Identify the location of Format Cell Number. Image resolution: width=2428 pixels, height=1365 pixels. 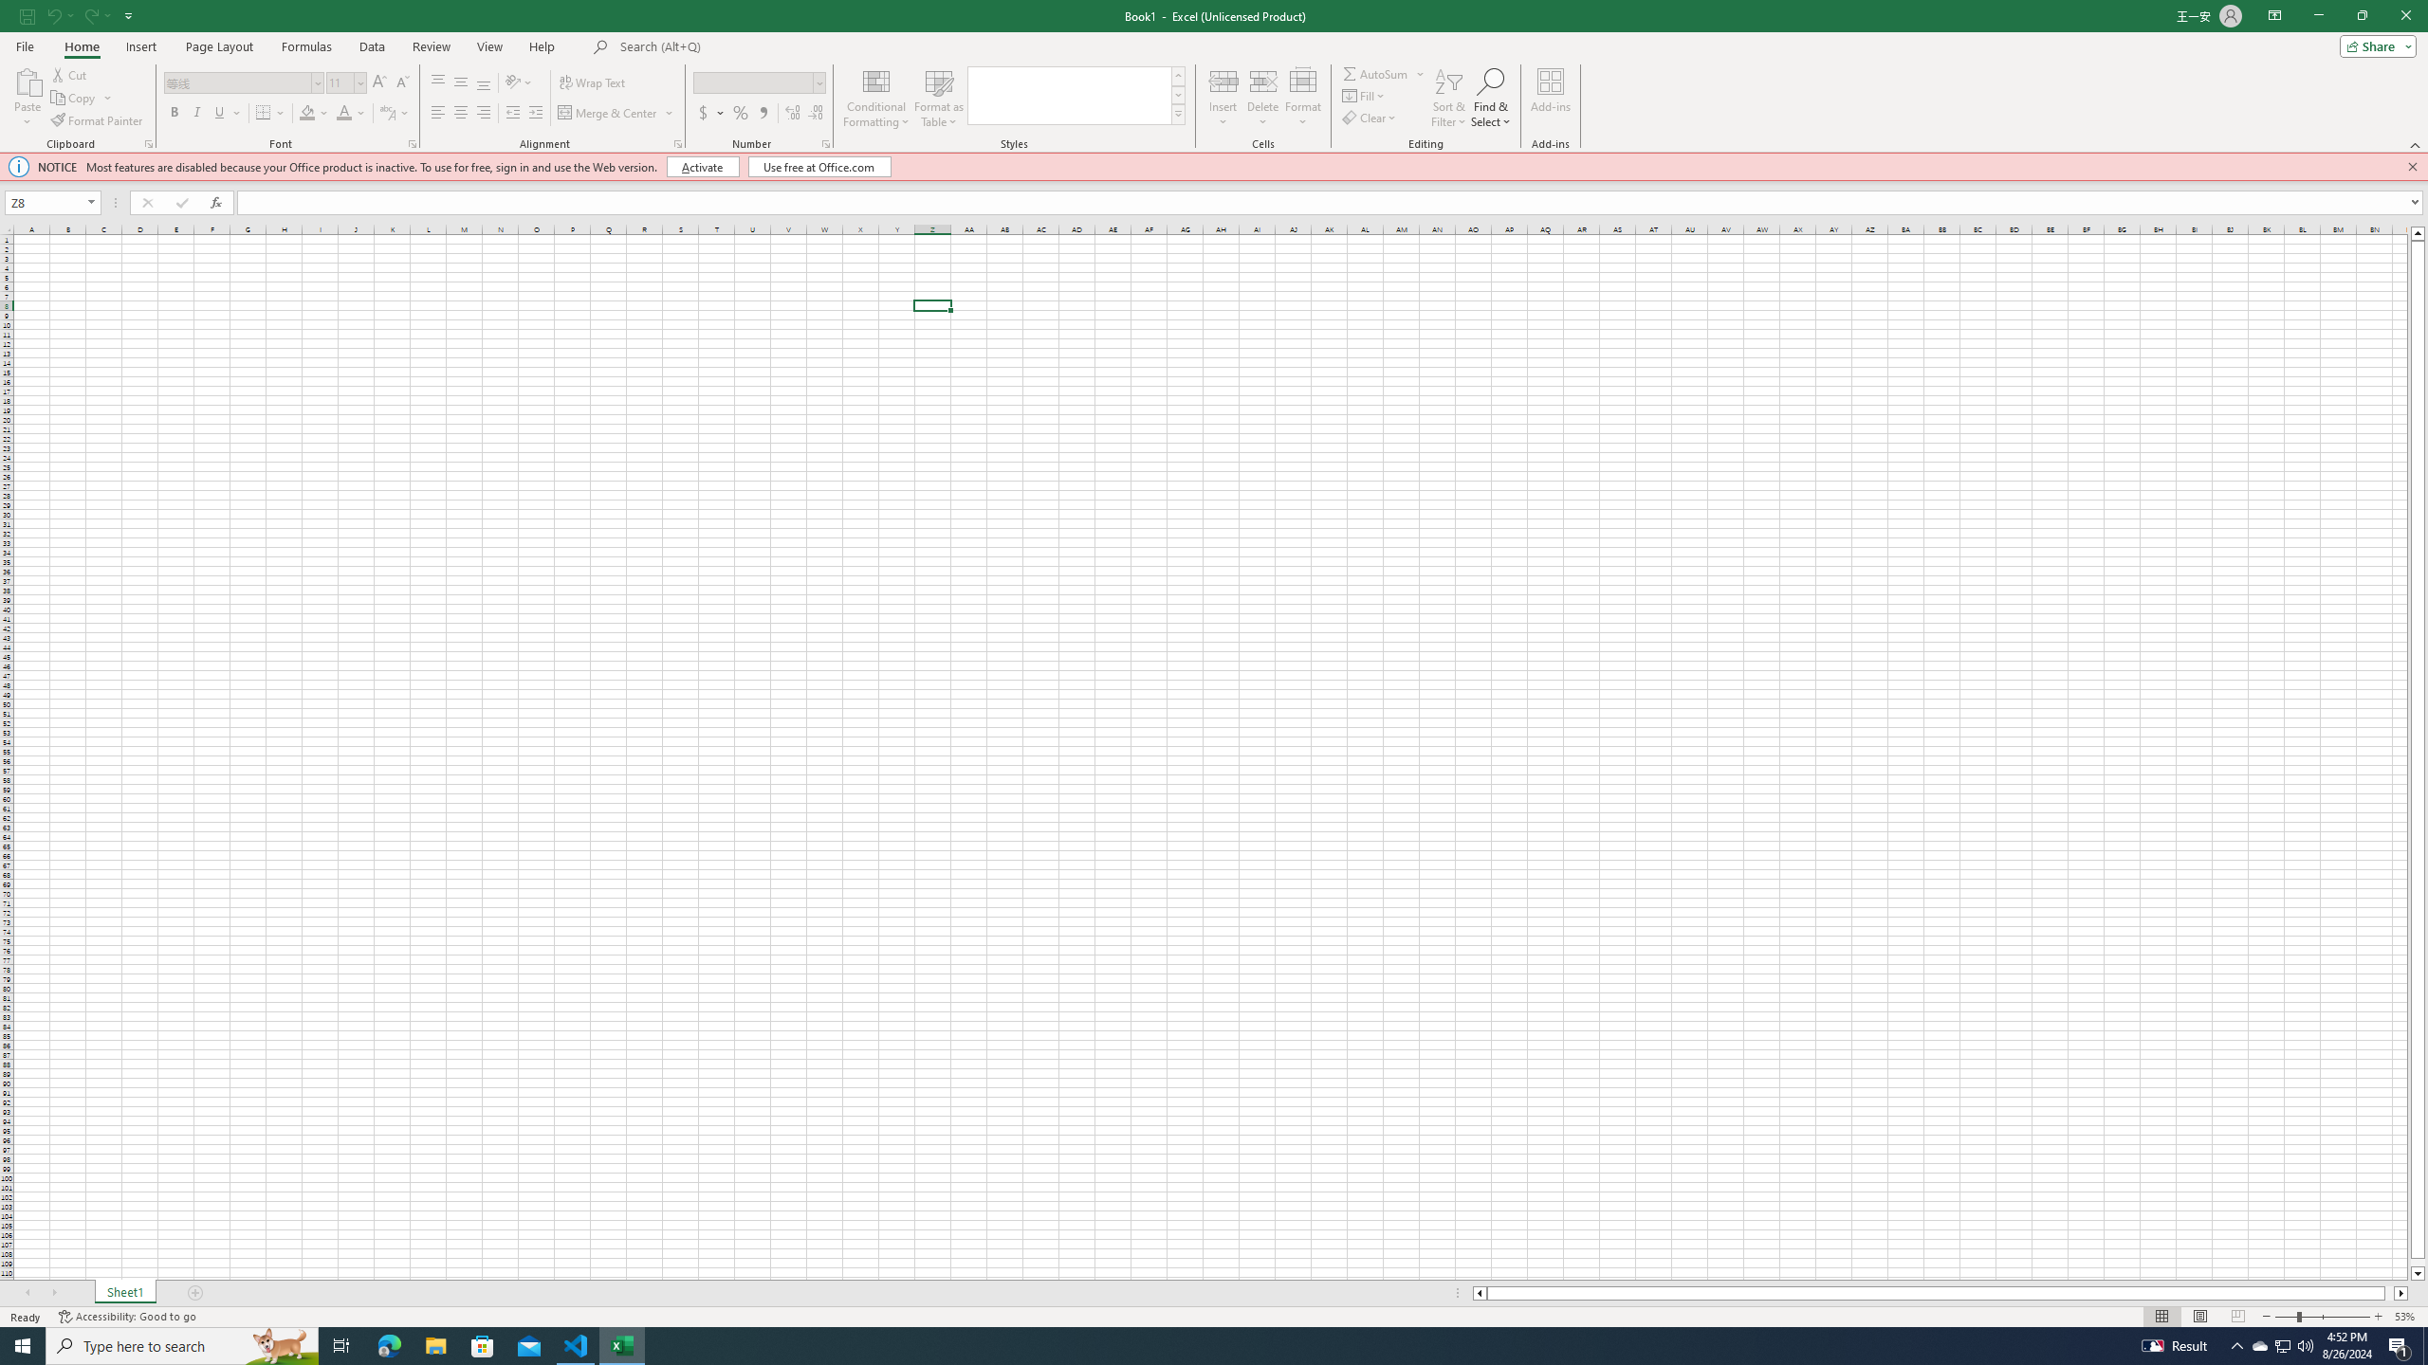
(825, 144).